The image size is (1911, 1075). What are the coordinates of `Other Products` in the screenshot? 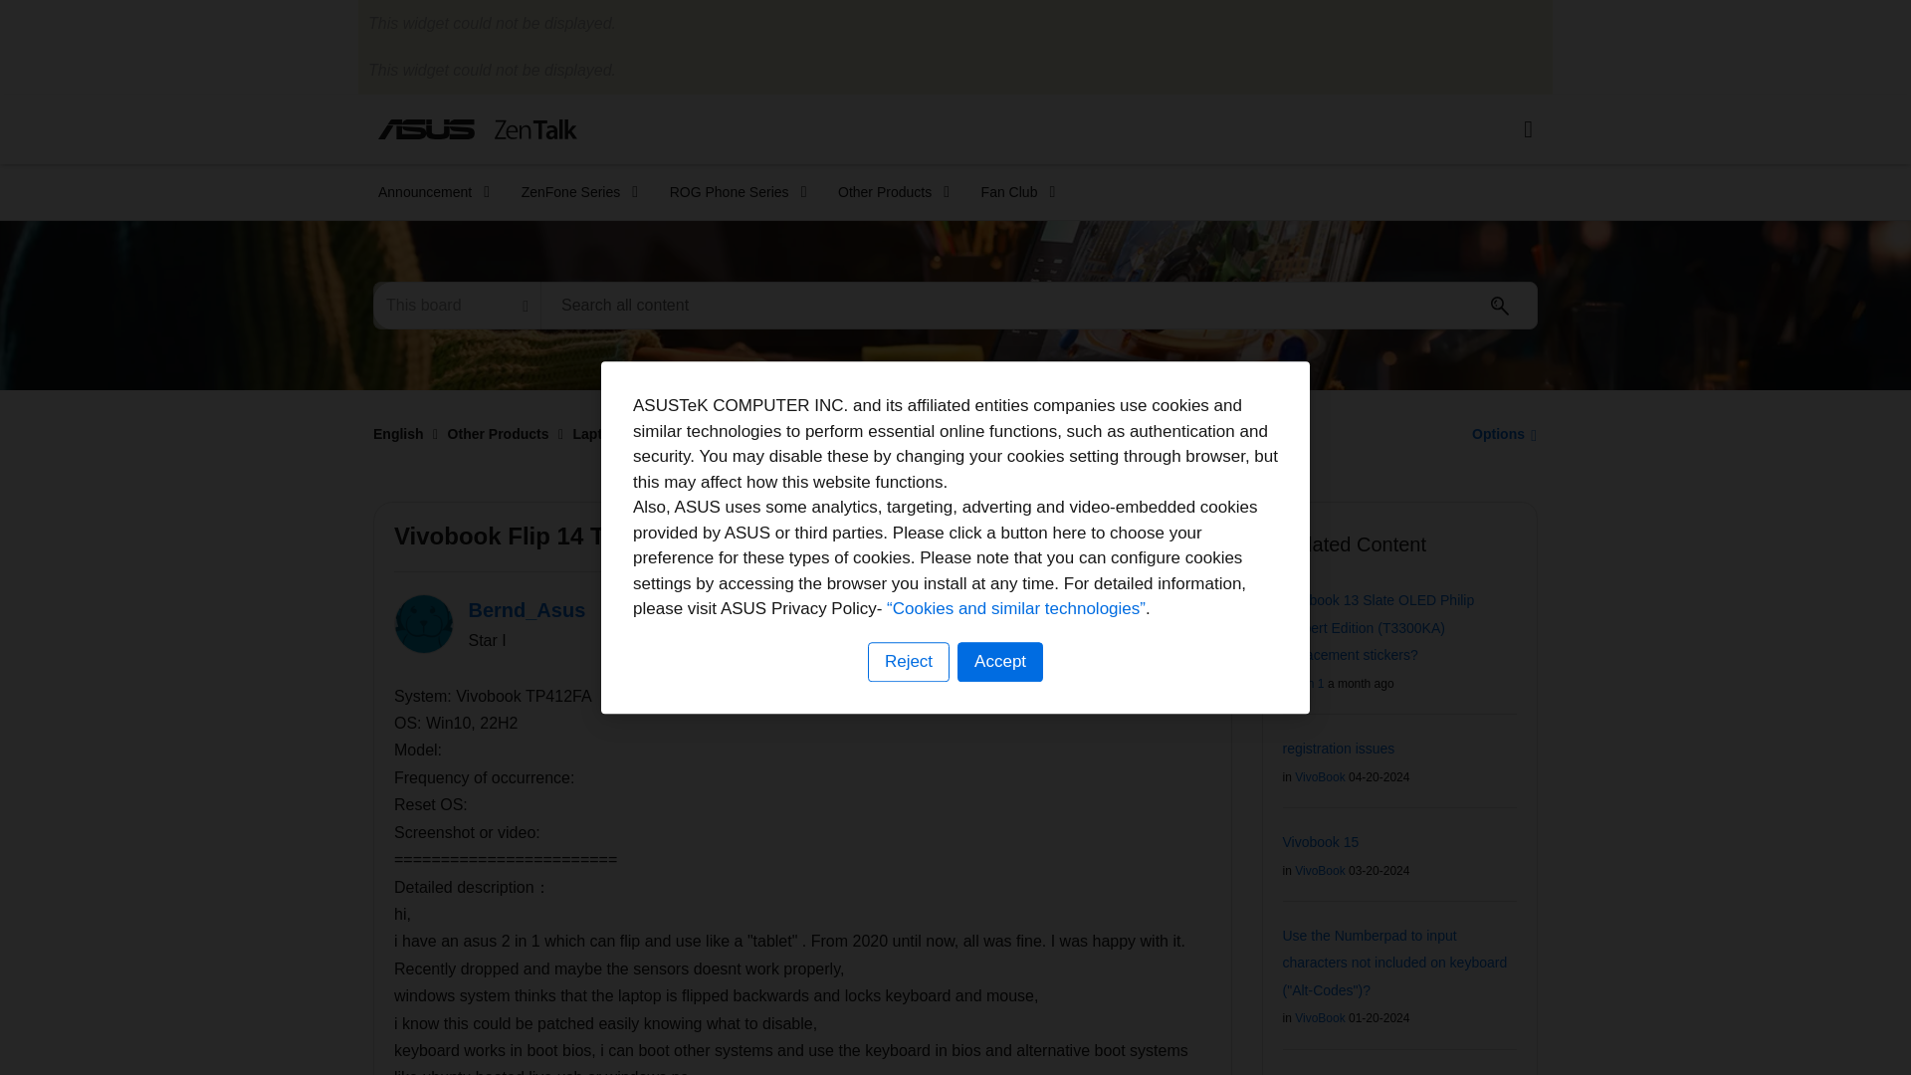 It's located at (887, 192).